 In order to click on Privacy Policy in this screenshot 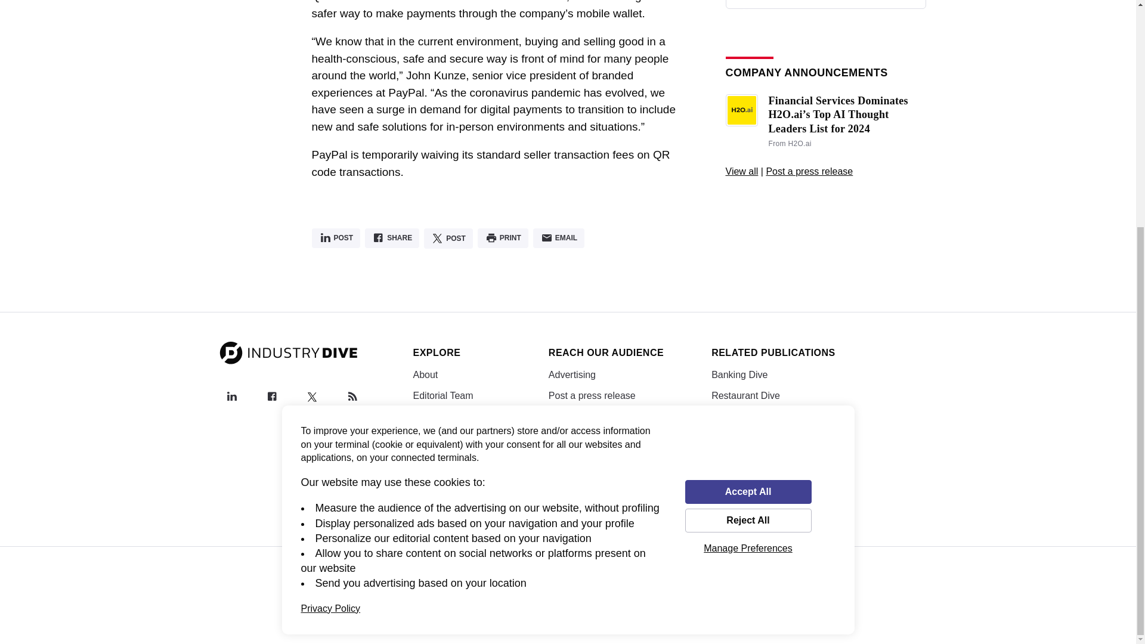, I will do `click(330, 263)`.